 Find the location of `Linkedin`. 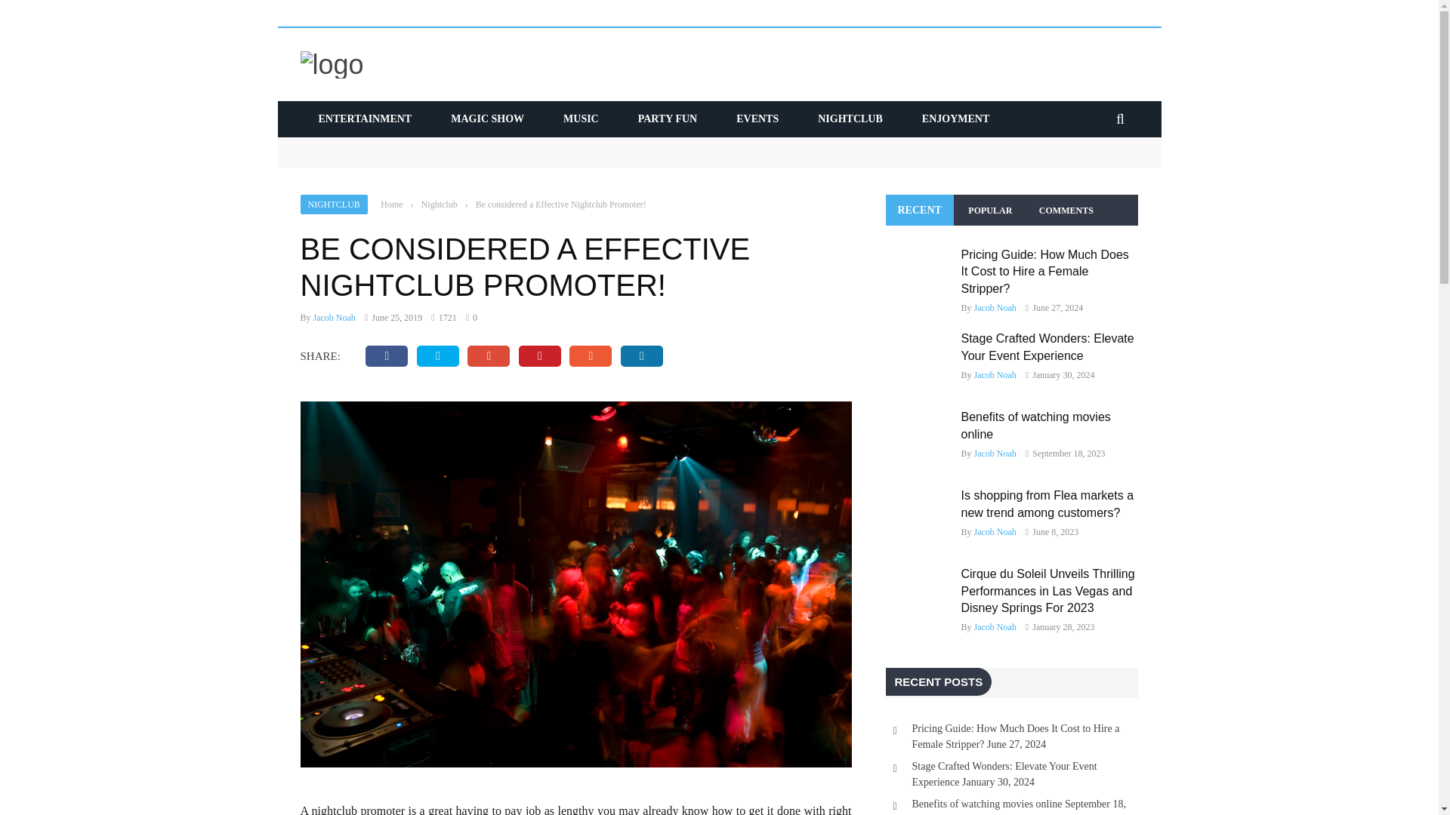

Linkedin is located at coordinates (641, 356).